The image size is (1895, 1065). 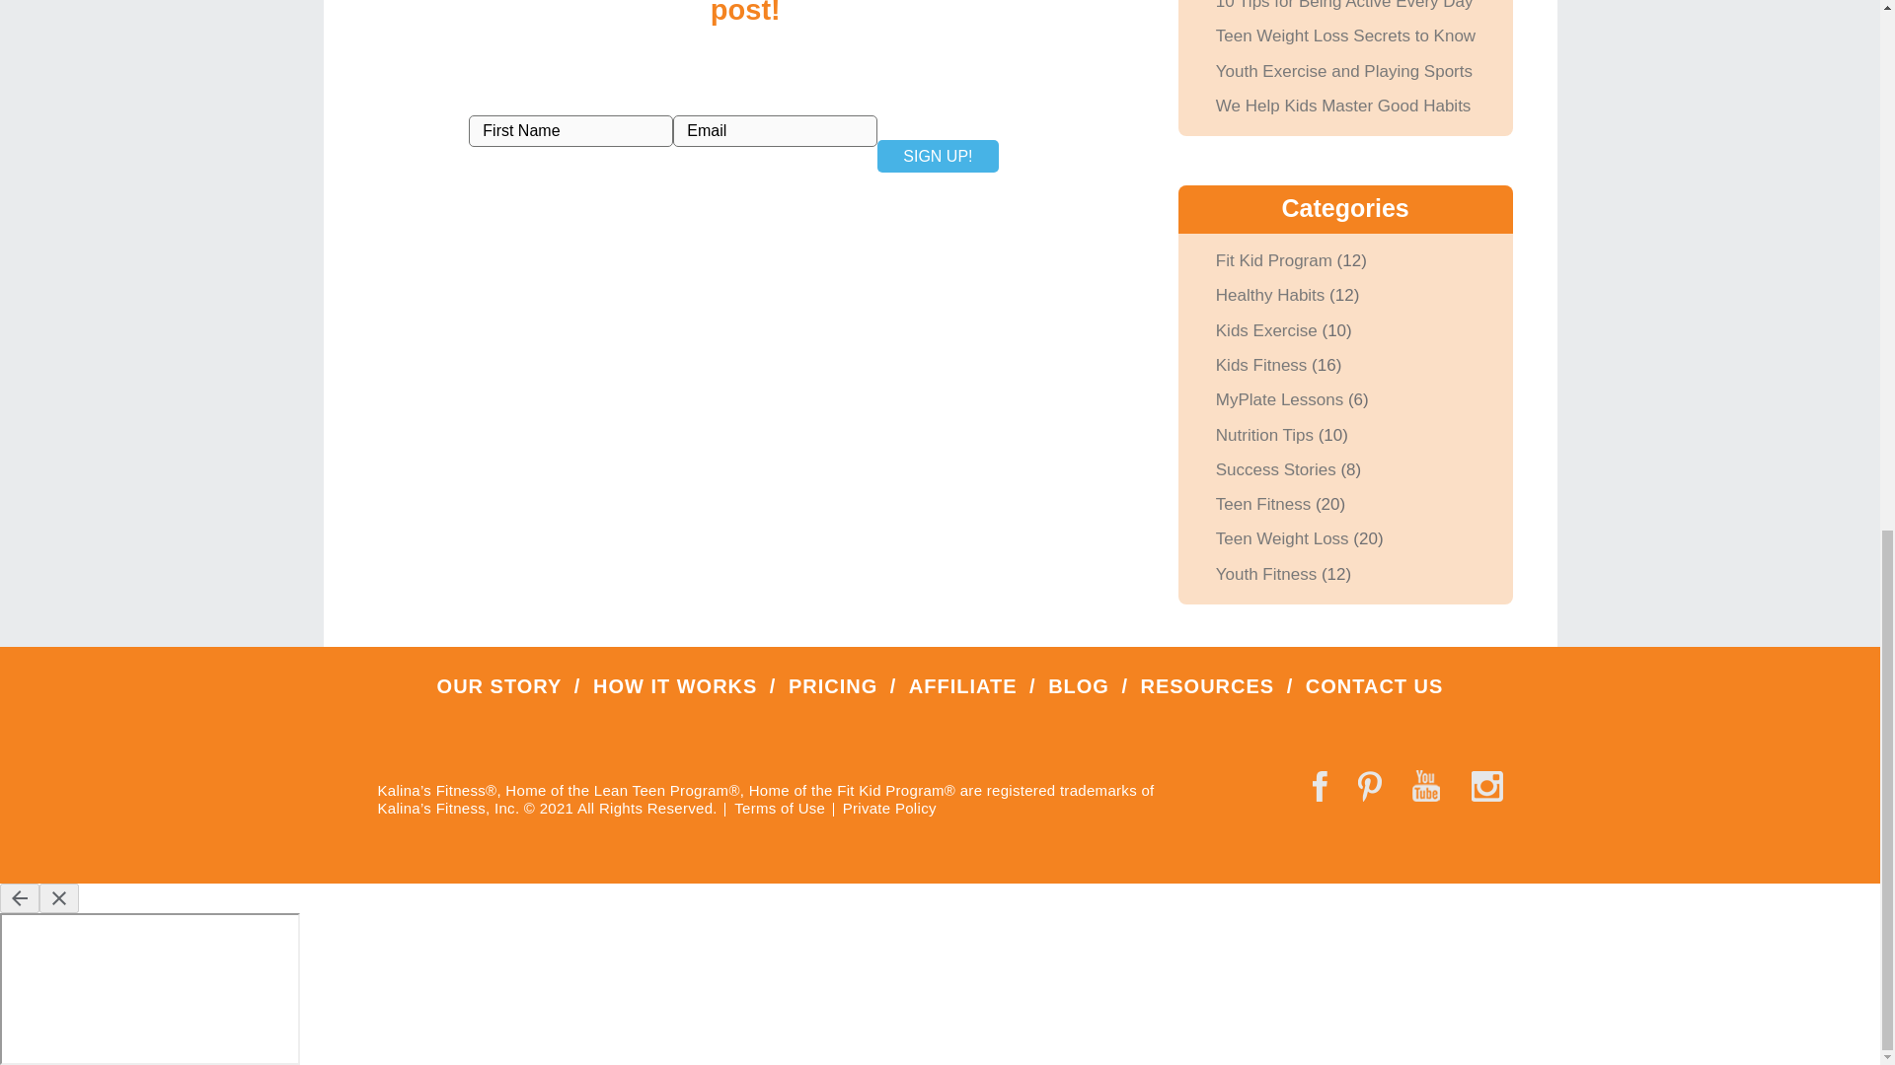 What do you see at coordinates (1273, 260) in the screenshot?
I see `Fit Kid Program` at bounding box center [1273, 260].